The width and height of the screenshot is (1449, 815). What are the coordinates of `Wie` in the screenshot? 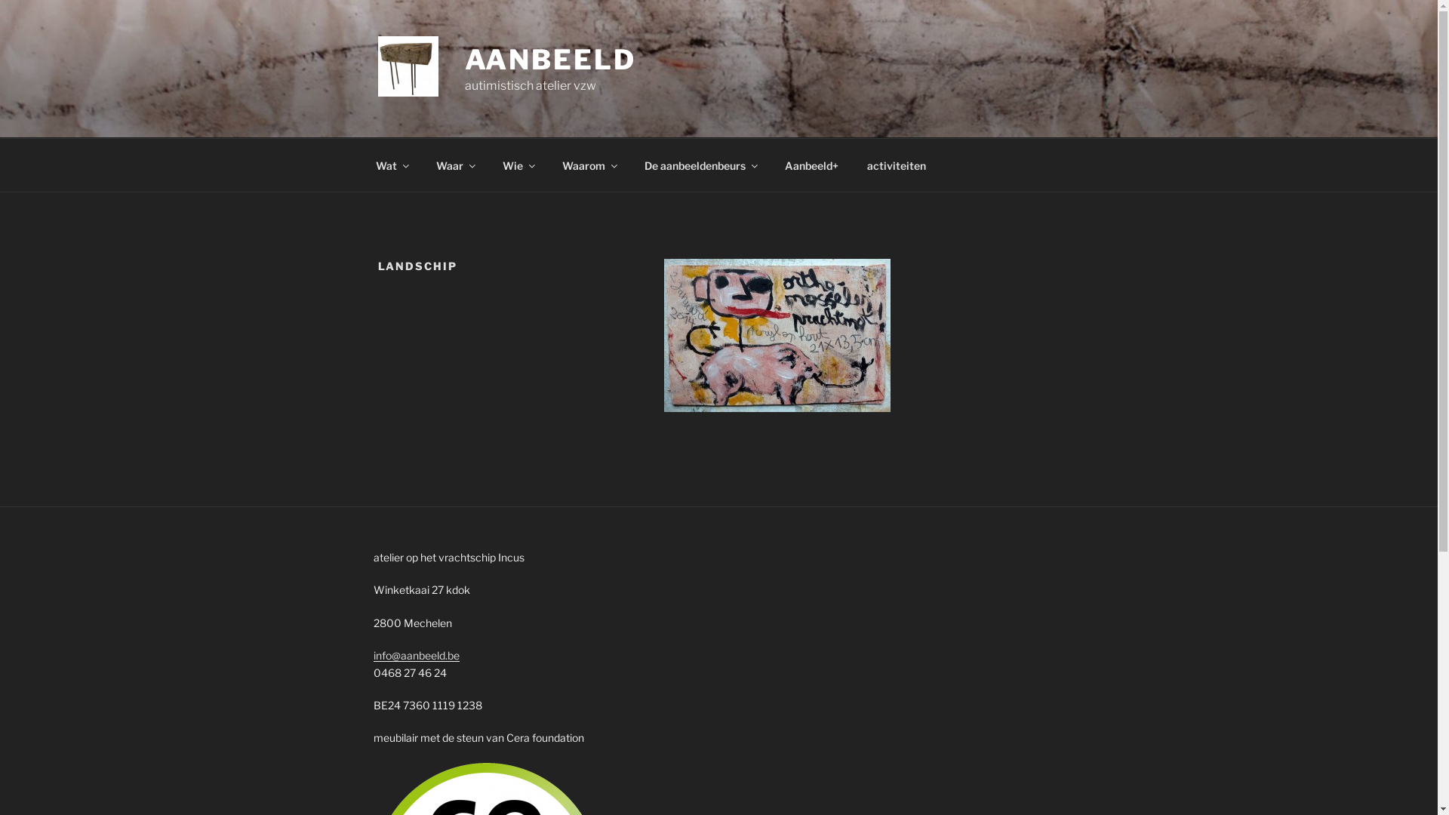 It's located at (518, 165).